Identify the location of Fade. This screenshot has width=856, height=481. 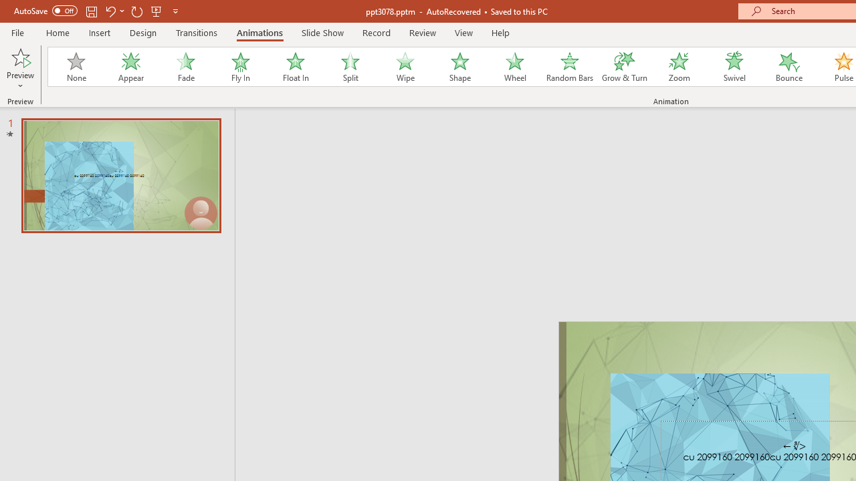
(185, 67).